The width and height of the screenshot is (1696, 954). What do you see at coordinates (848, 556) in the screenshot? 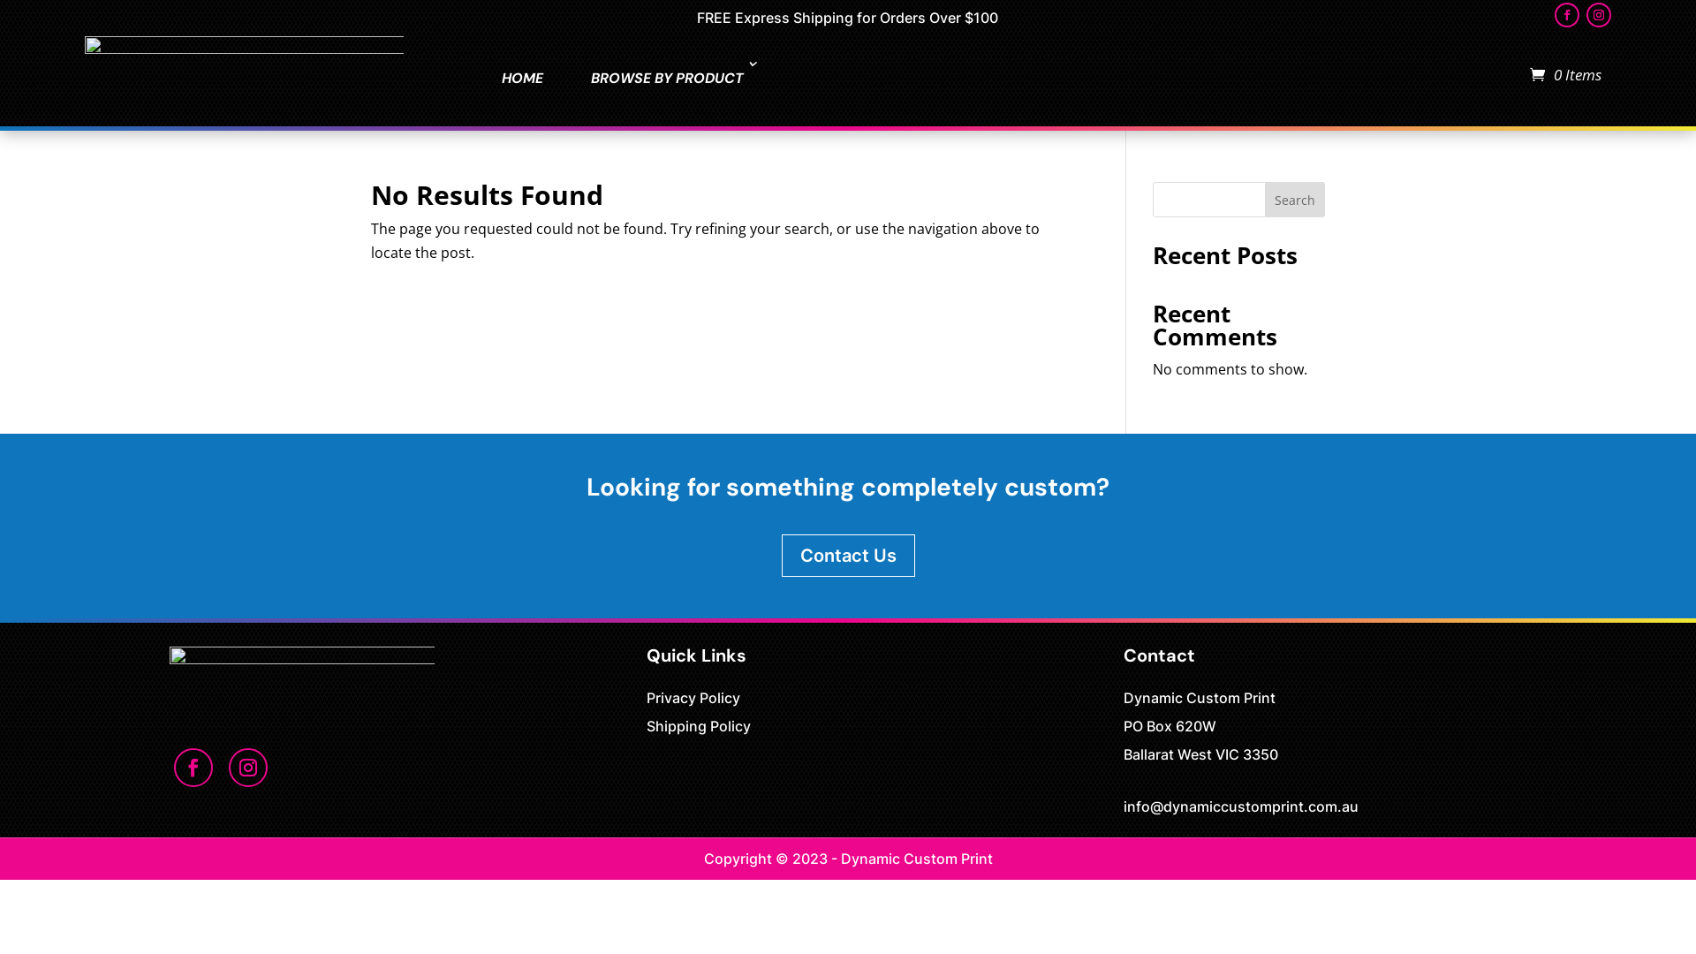
I see `Contact Us` at bounding box center [848, 556].